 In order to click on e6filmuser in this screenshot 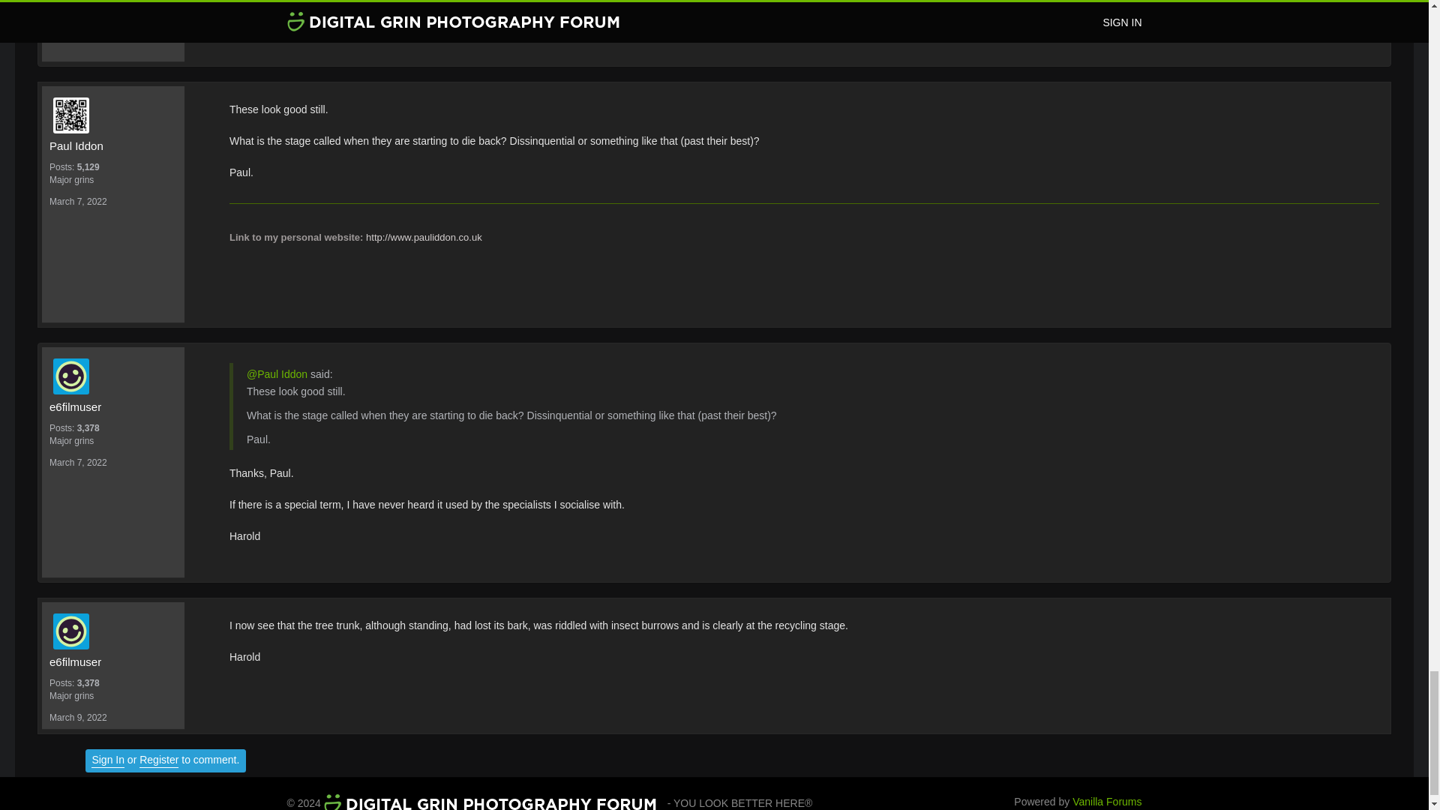, I will do `click(112, 407)`.